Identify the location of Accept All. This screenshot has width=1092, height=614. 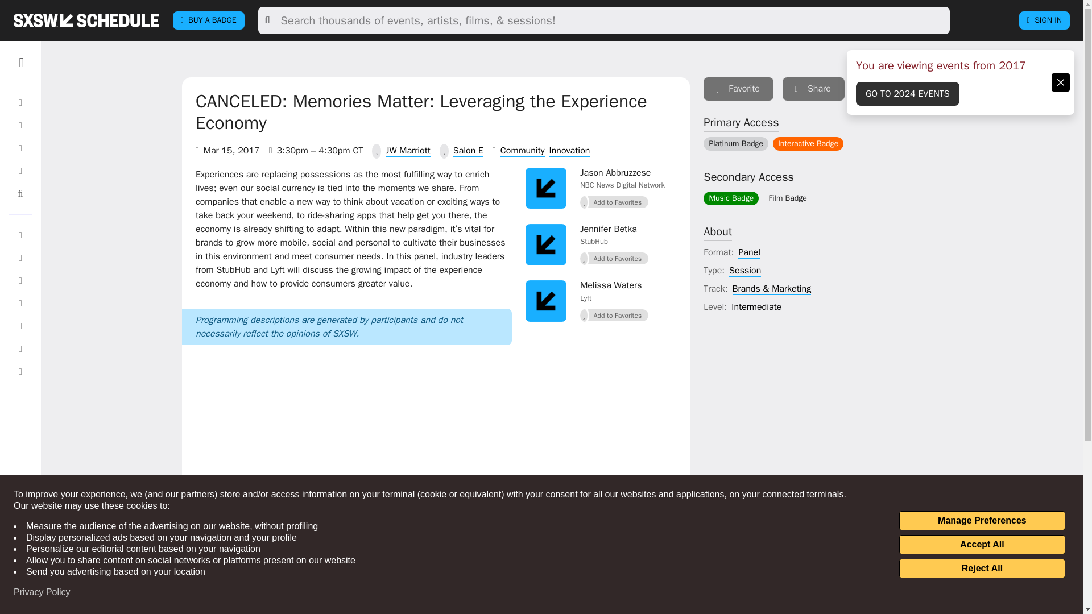
(982, 545).